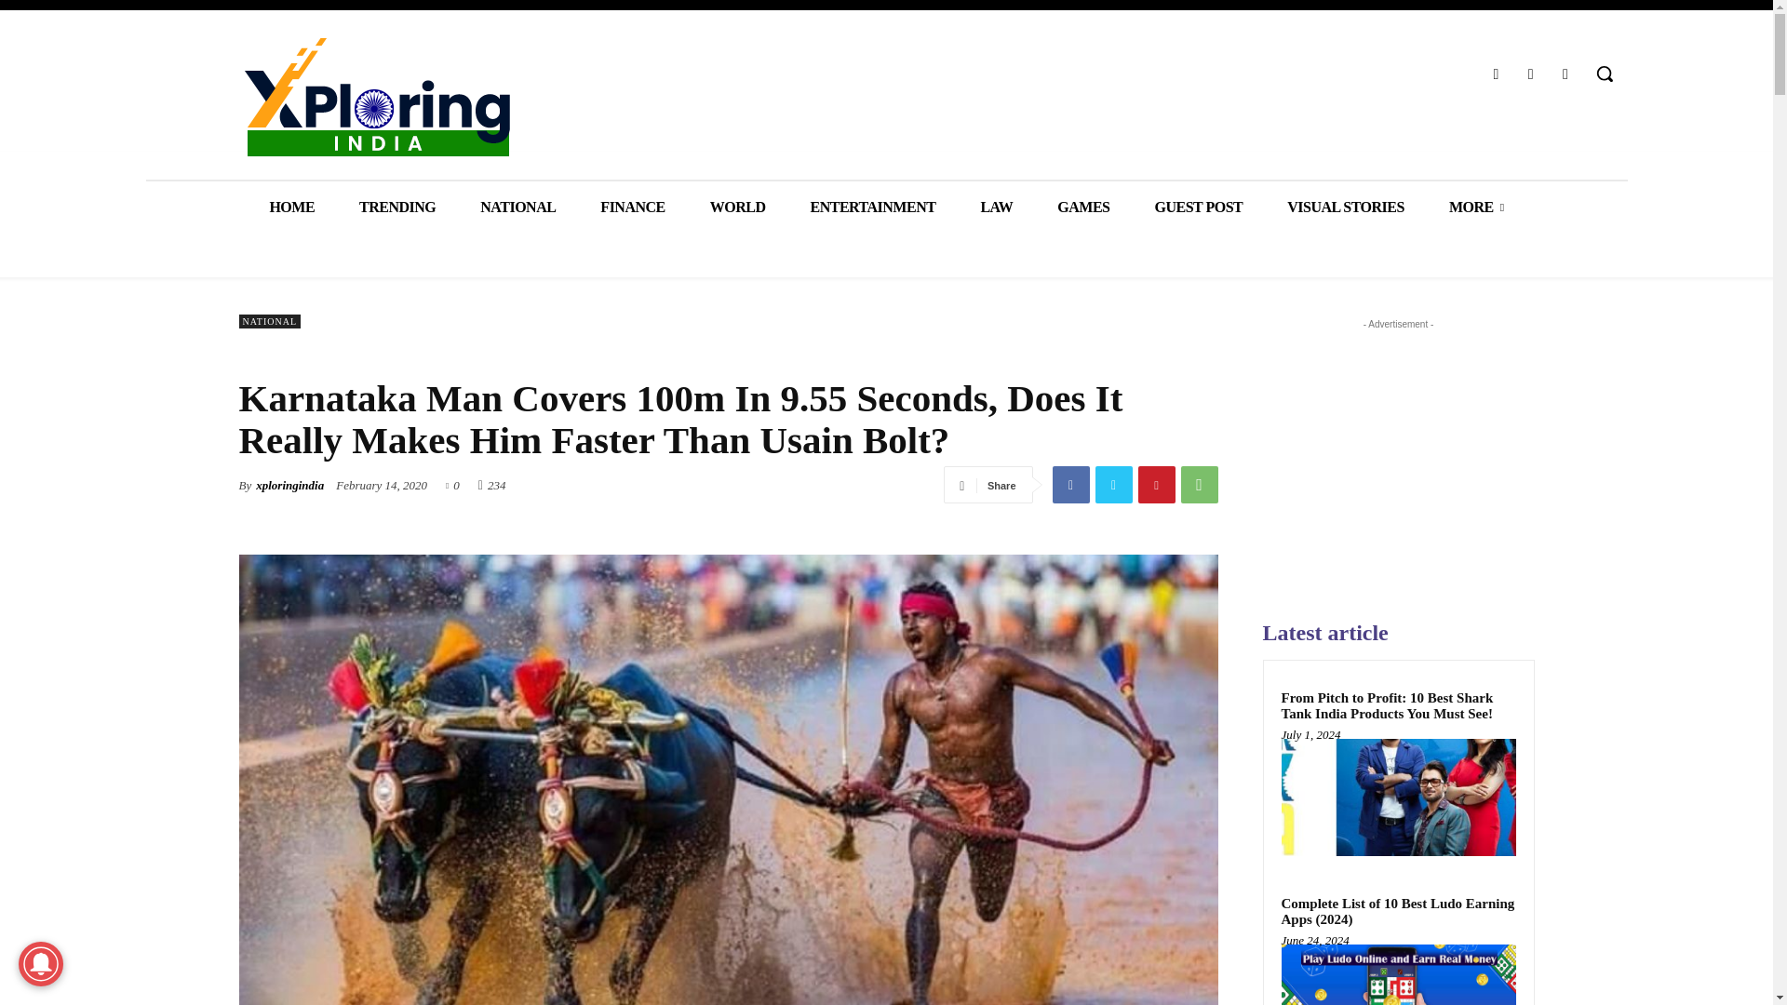  Describe the element at coordinates (1198, 207) in the screenshot. I see `GUEST POST` at that location.